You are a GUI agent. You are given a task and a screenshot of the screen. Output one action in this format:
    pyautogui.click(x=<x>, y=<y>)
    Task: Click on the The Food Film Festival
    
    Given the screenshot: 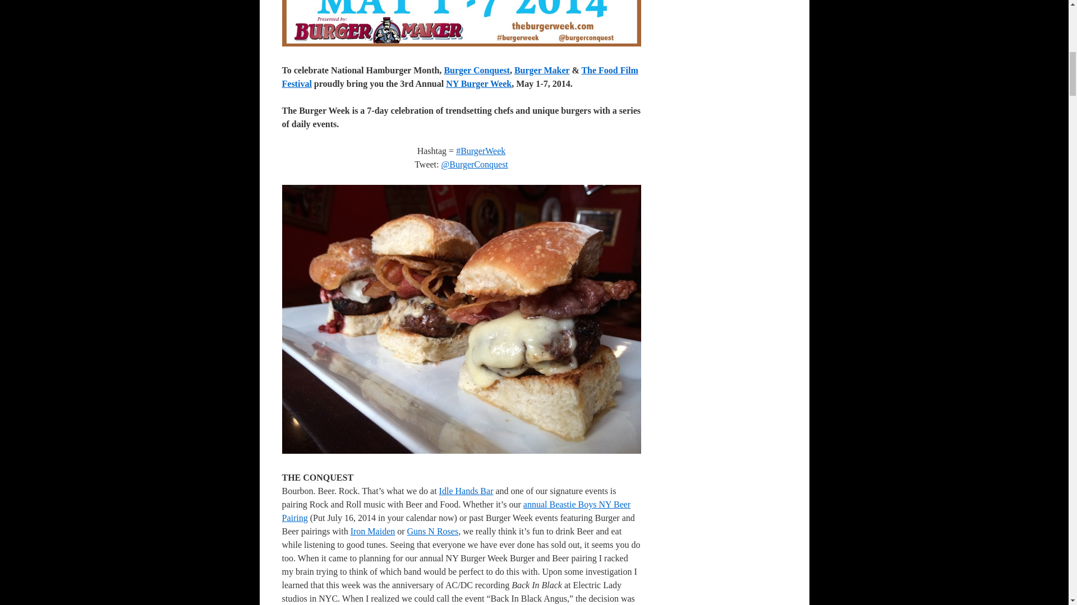 What is the action you would take?
    pyautogui.click(x=459, y=76)
    